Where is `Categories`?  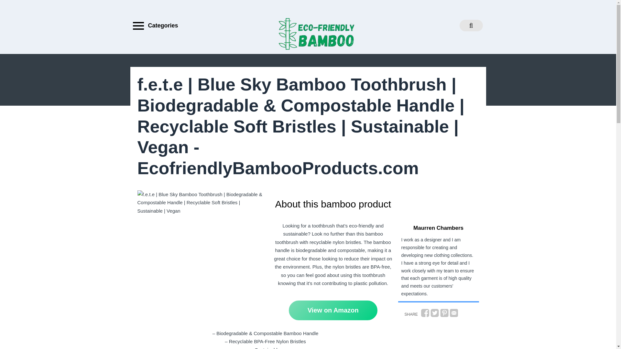 Categories is located at coordinates (154, 26).